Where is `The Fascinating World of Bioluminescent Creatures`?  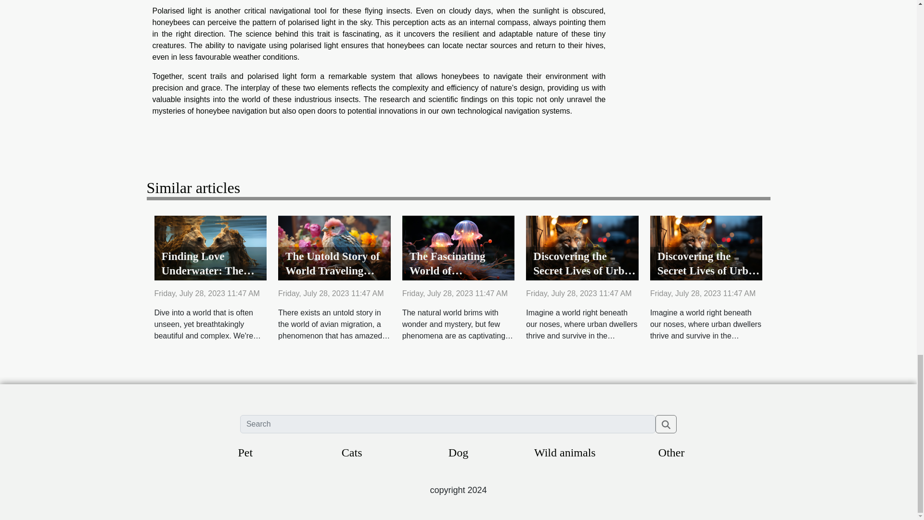
The Fascinating World of Bioluminescent Creatures is located at coordinates (448, 278).